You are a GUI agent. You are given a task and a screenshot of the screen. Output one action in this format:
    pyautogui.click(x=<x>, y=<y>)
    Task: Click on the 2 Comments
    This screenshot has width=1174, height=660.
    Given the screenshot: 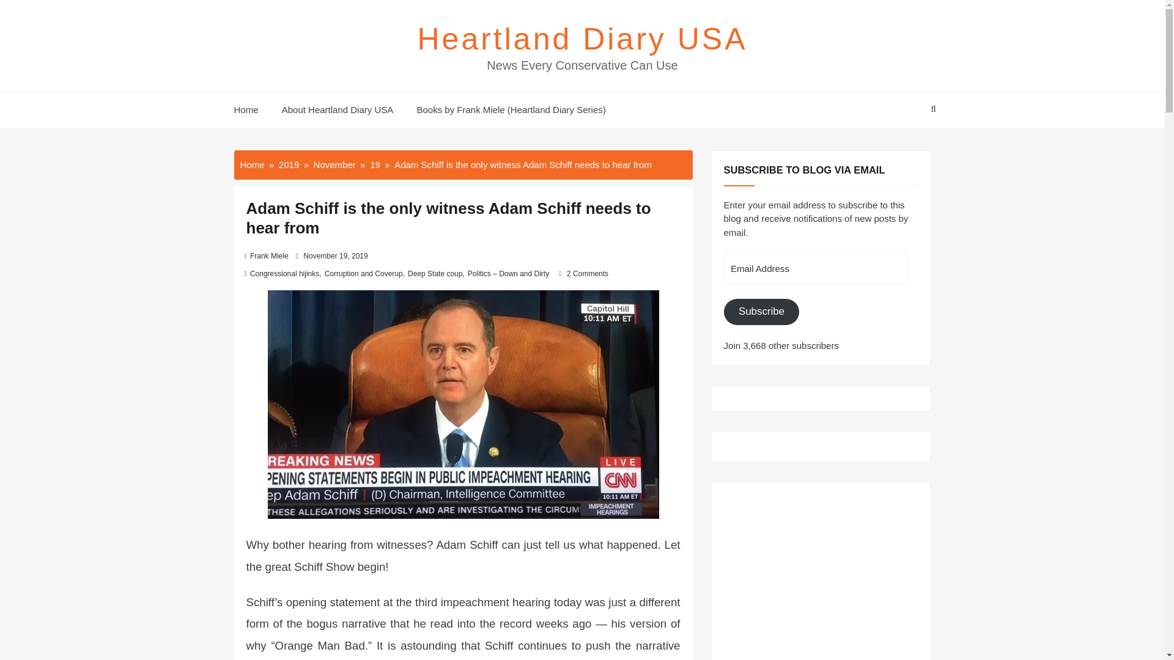 What is the action you would take?
    pyautogui.click(x=587, y=273)
    